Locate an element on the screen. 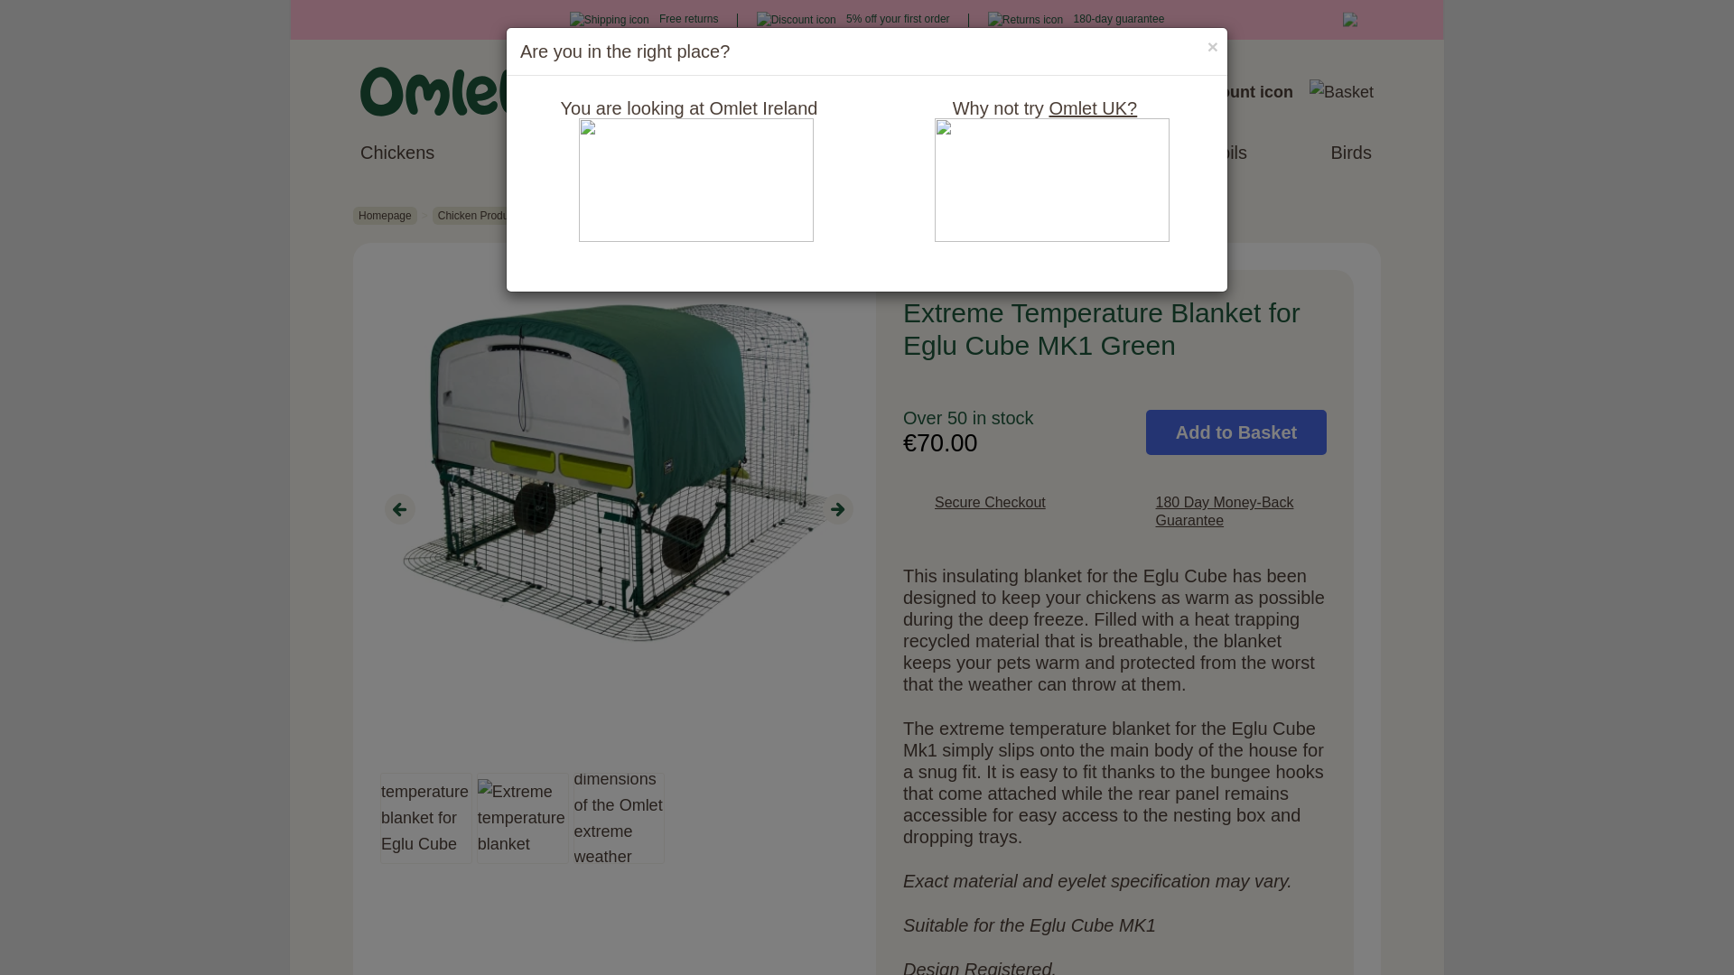  Shipping is located at coordinates (609, 20).